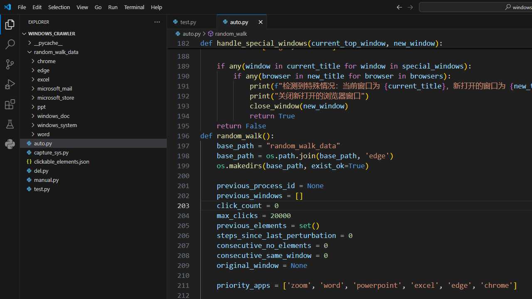 The height and width of the screenshot is (299, 532). Describe the element at coordinates (10, 44) in the screenshot. I see `Search (Ctrl+Shift+F)` at that location.